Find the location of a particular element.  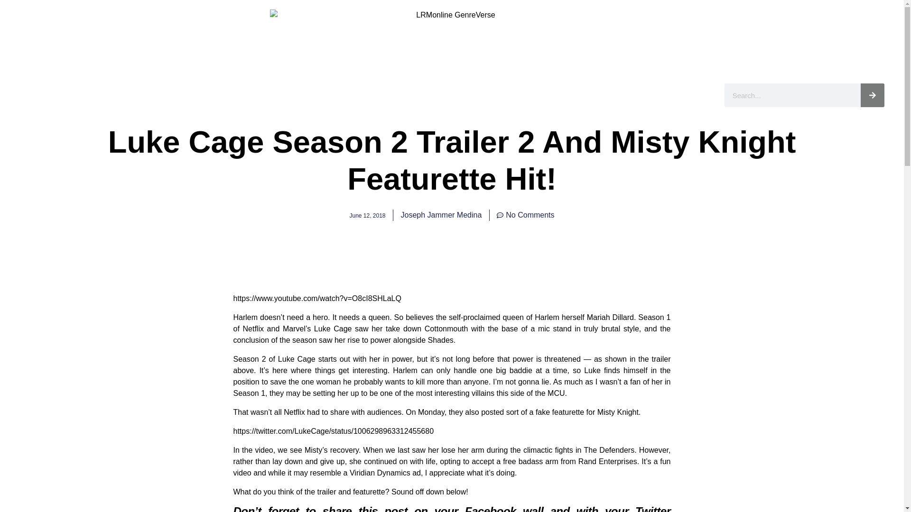

GenreVerse is located at coordinates (382, 94).